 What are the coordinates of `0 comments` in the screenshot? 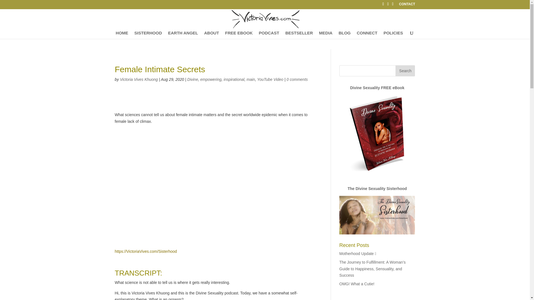 It's located at (297, 79).